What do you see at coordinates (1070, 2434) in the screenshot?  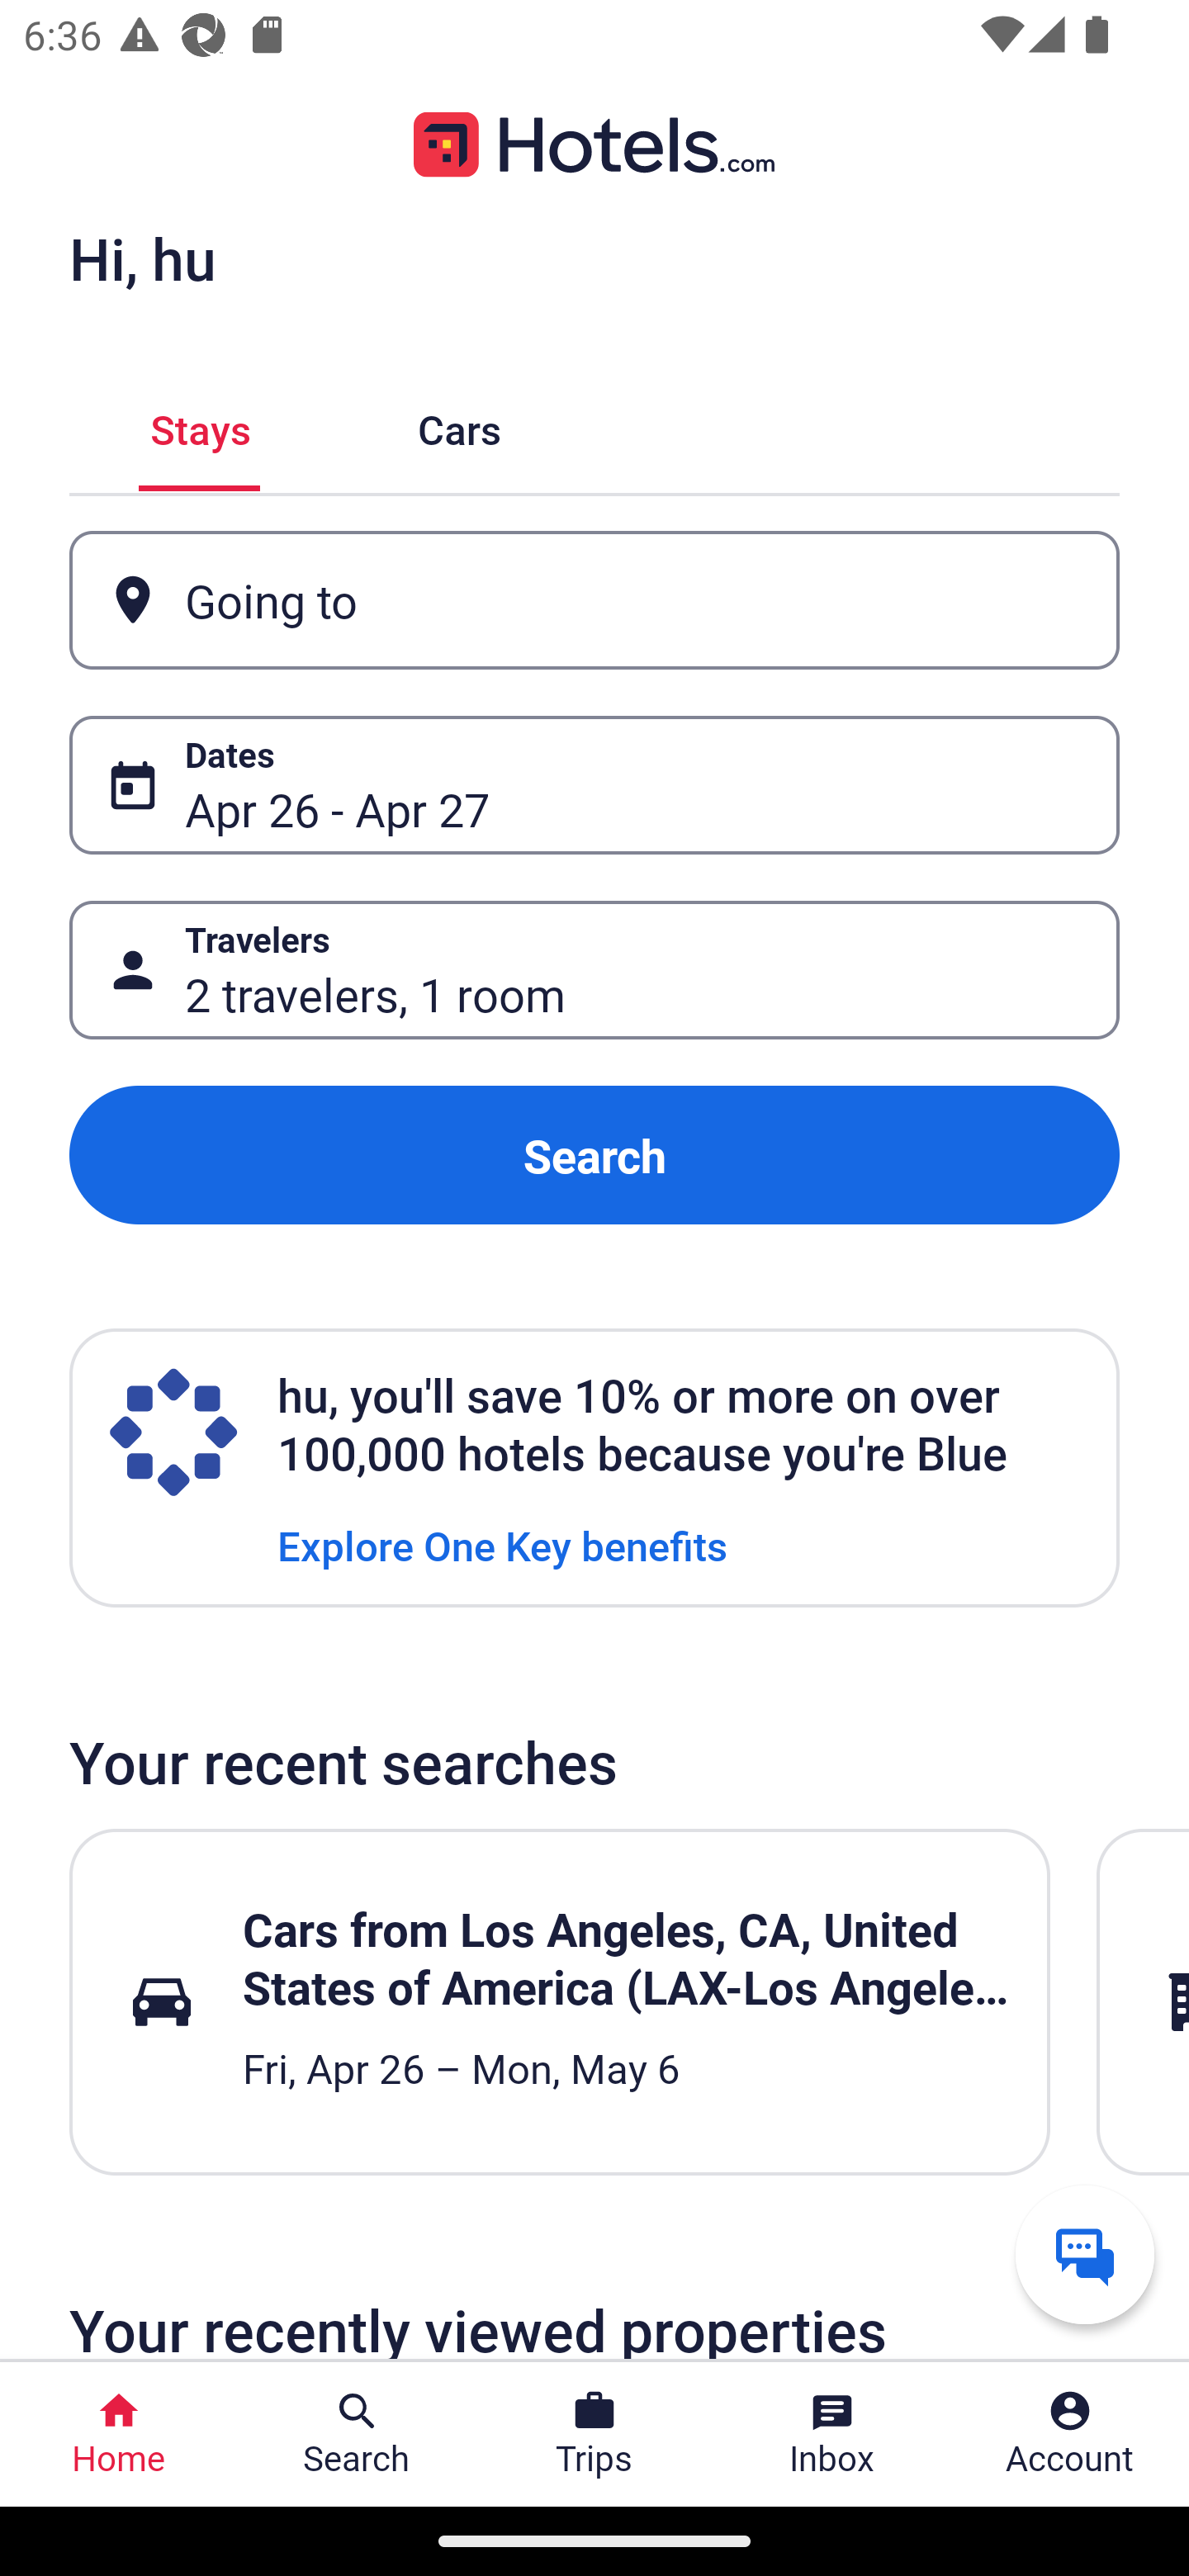 I see `Account Profile. Button` at bounding box center [1070, 2434].